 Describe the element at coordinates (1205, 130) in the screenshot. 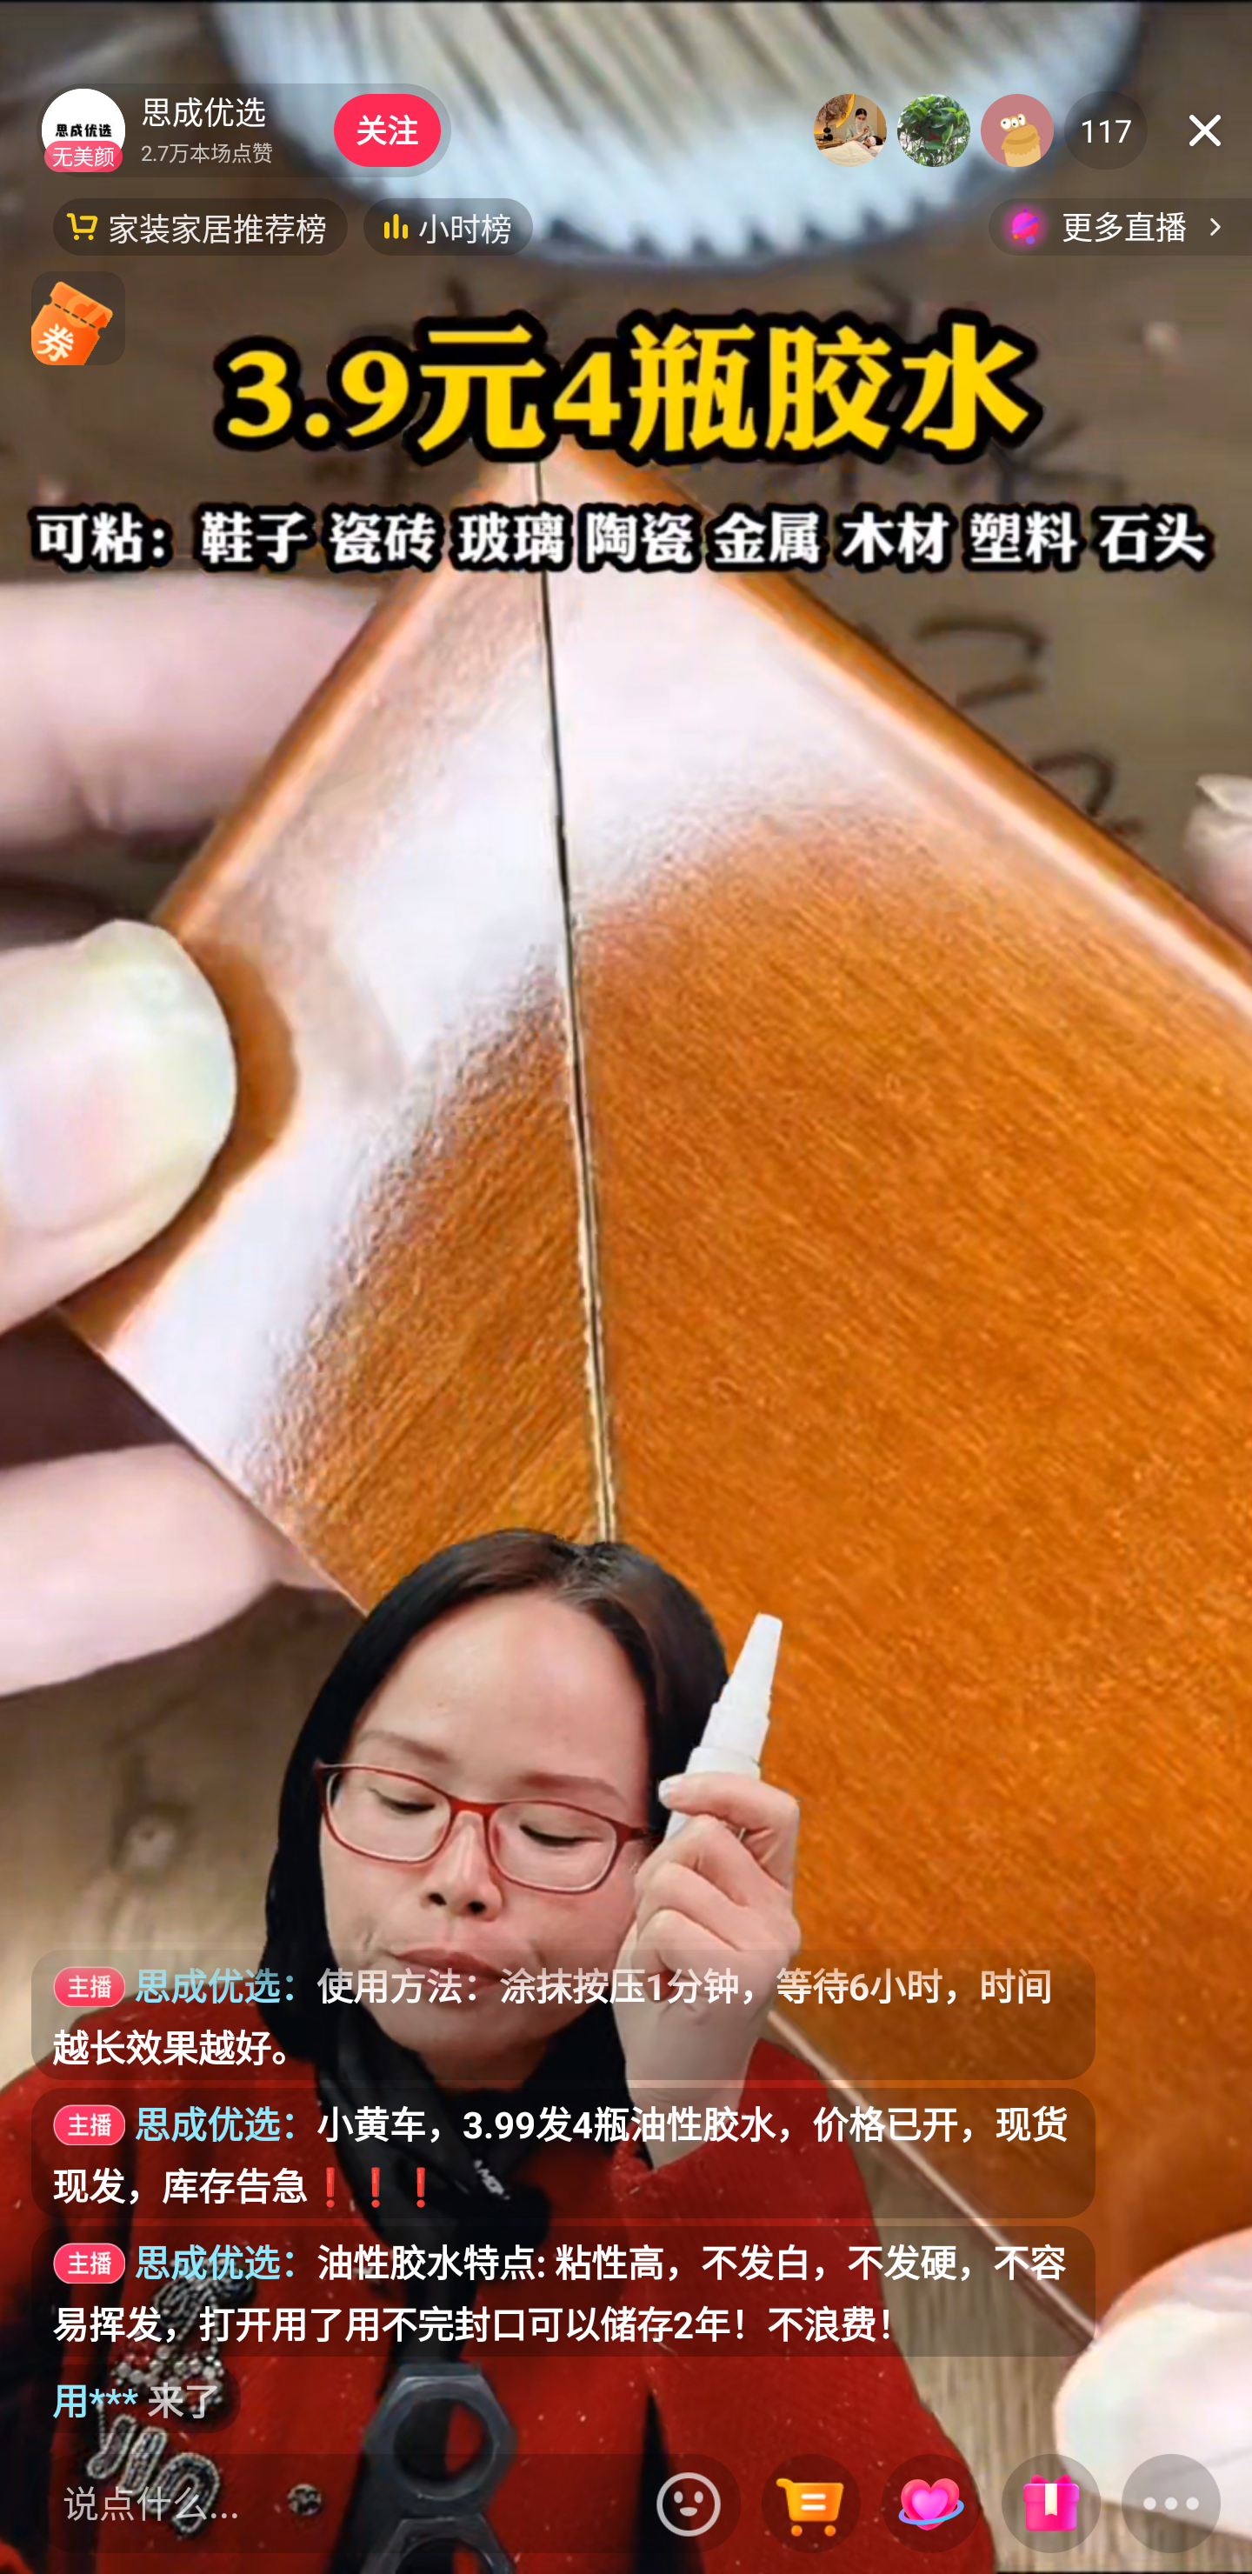

I see `关闭` at that location.